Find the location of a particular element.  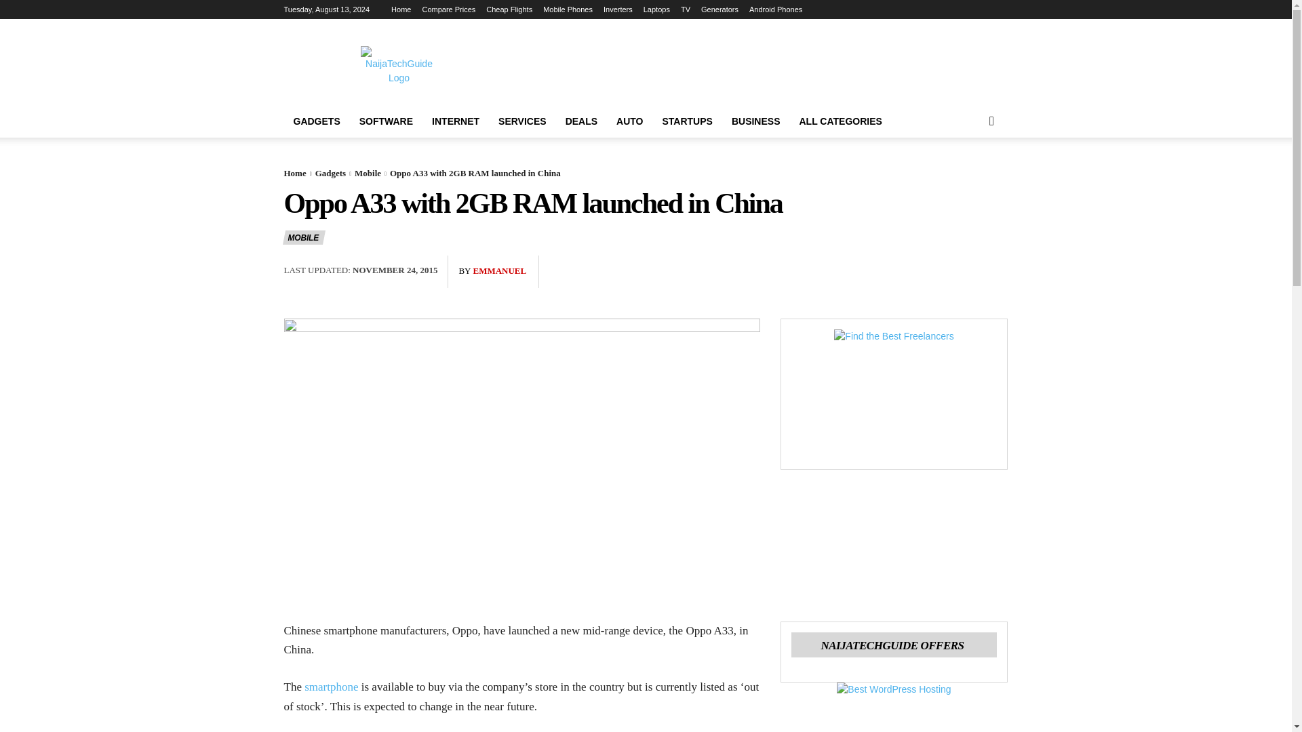

All the Latest and Best Mobile Phones is located at coordinates (567, 9).